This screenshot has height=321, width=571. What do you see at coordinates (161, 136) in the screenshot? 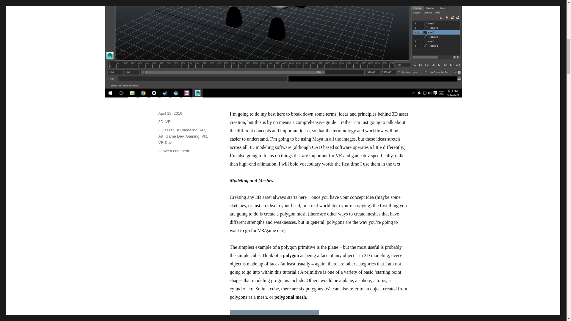
I see `Art` at bounding box center [161, 136].